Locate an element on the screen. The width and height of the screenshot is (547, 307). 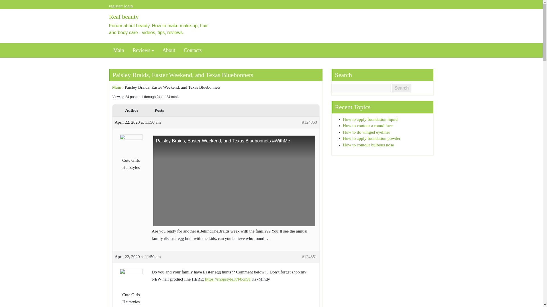
register is located at coordinates (115, 6).